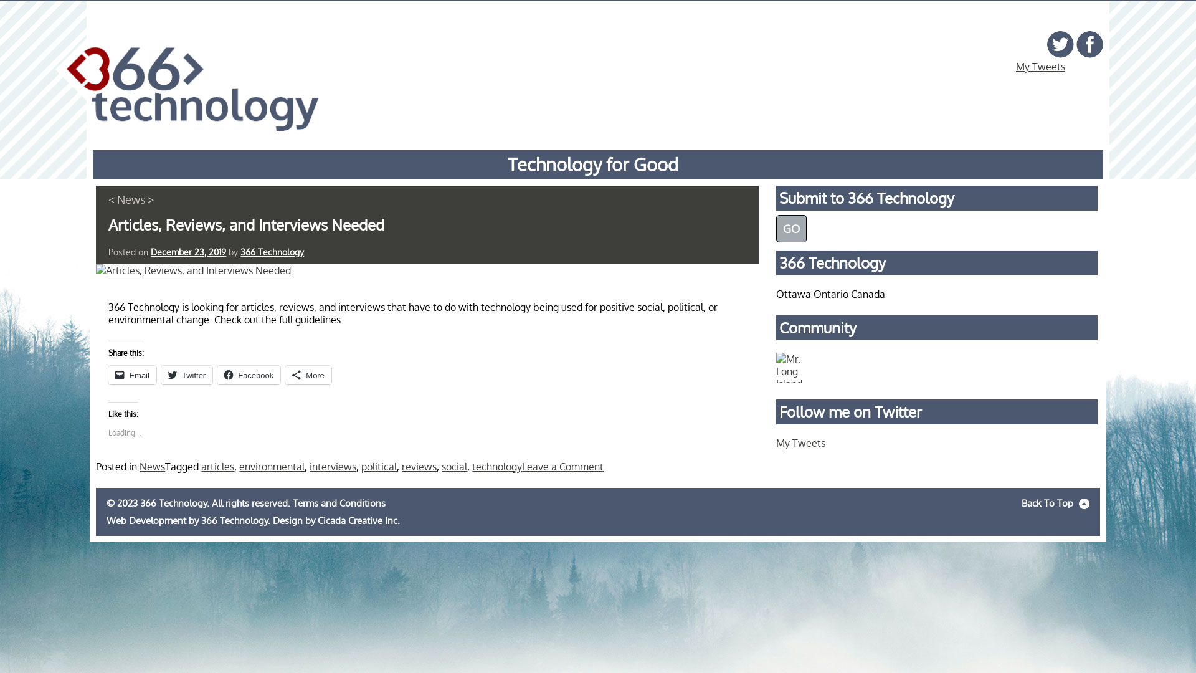  I want to click on technology, so click(497, 466).